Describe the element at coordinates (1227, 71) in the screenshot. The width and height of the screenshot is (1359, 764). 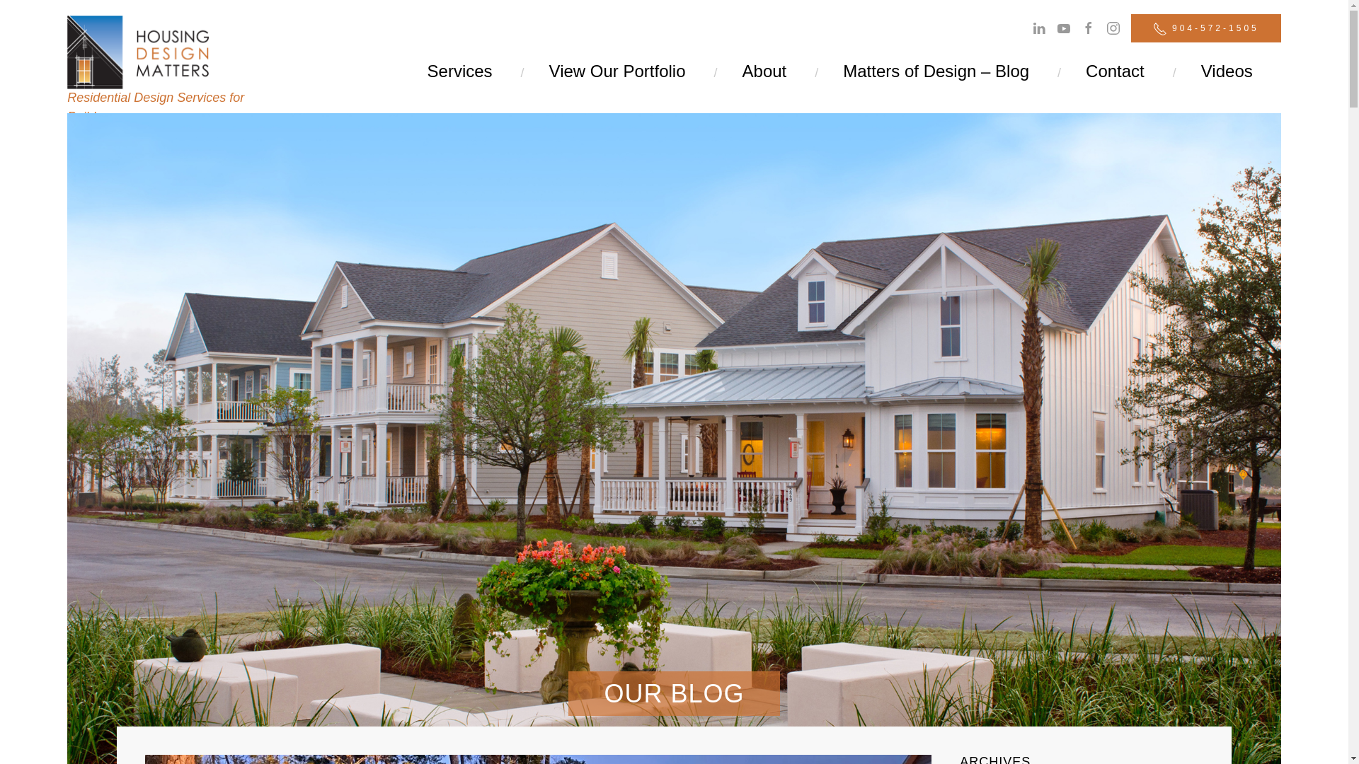
I see `Videos` at that location.